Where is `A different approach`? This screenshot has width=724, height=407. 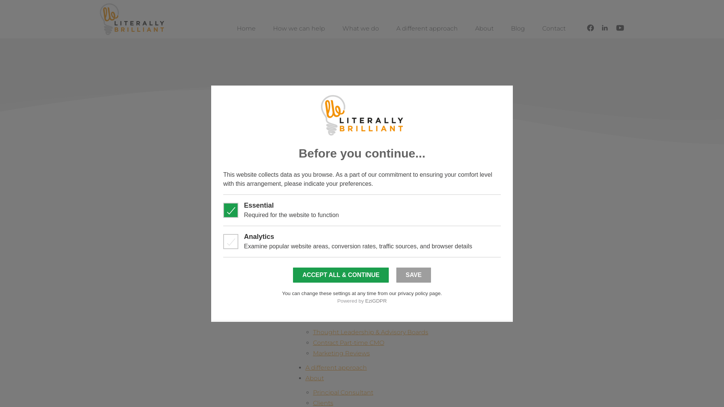
A different approach is located at coordinates (427, 29).